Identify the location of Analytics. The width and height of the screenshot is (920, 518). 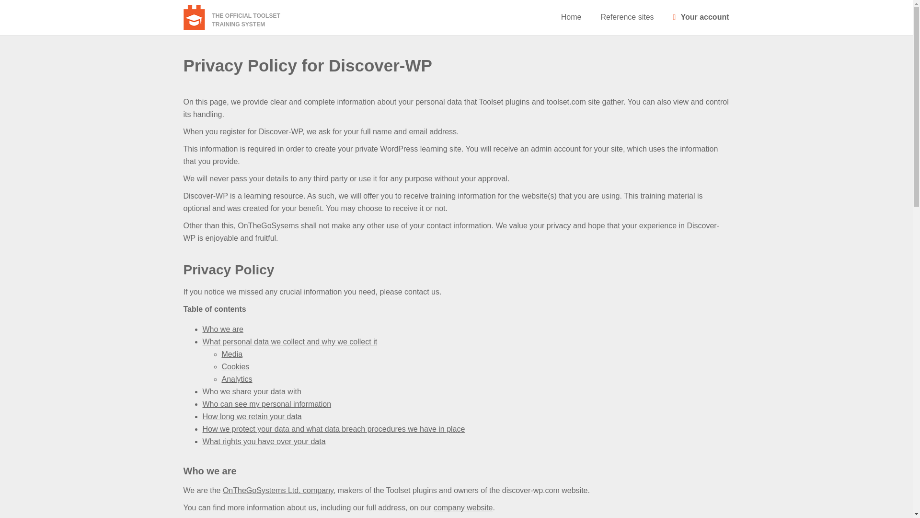
(246, 17).